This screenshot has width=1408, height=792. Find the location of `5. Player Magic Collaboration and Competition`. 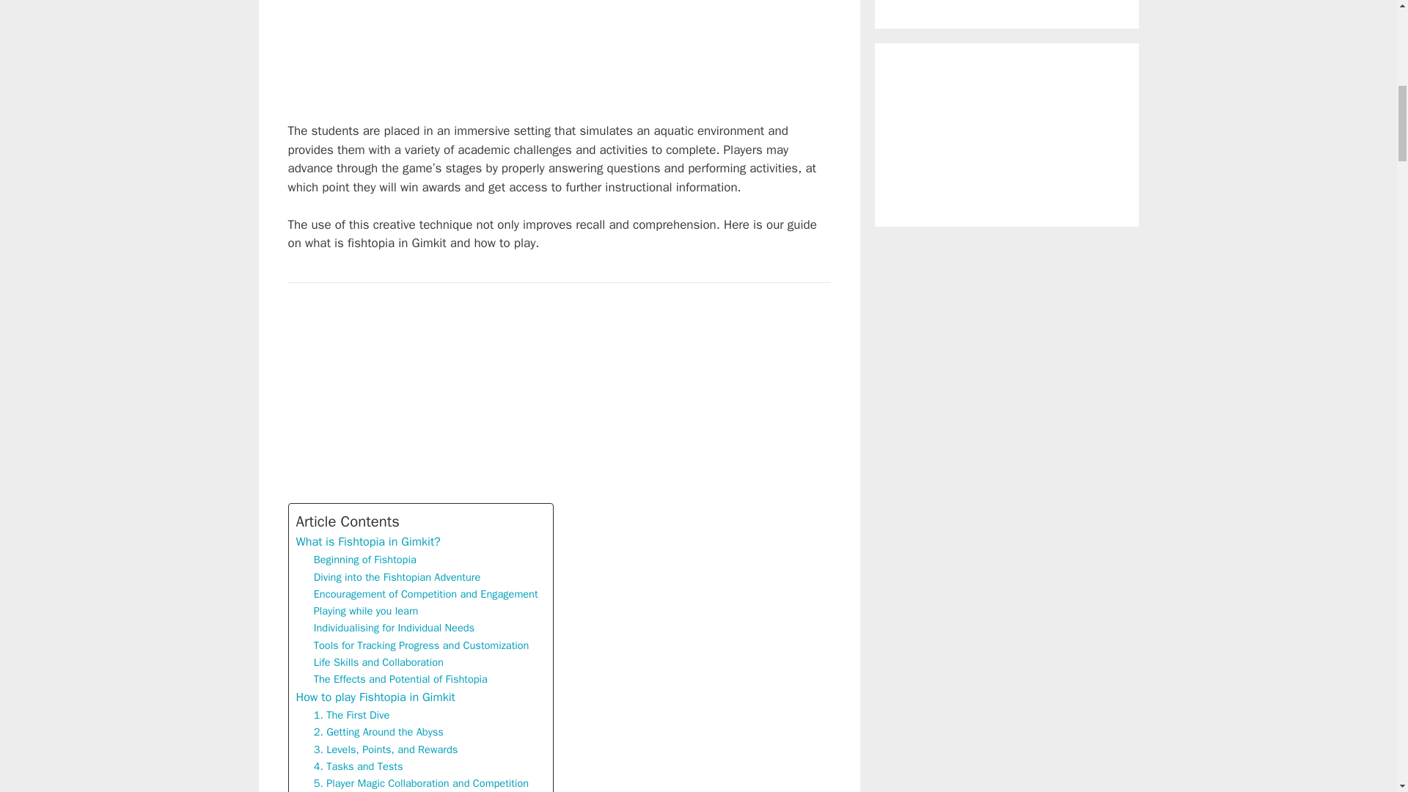

5. Player Magic Collaboration and Competition is located at coordinates (421, 783).